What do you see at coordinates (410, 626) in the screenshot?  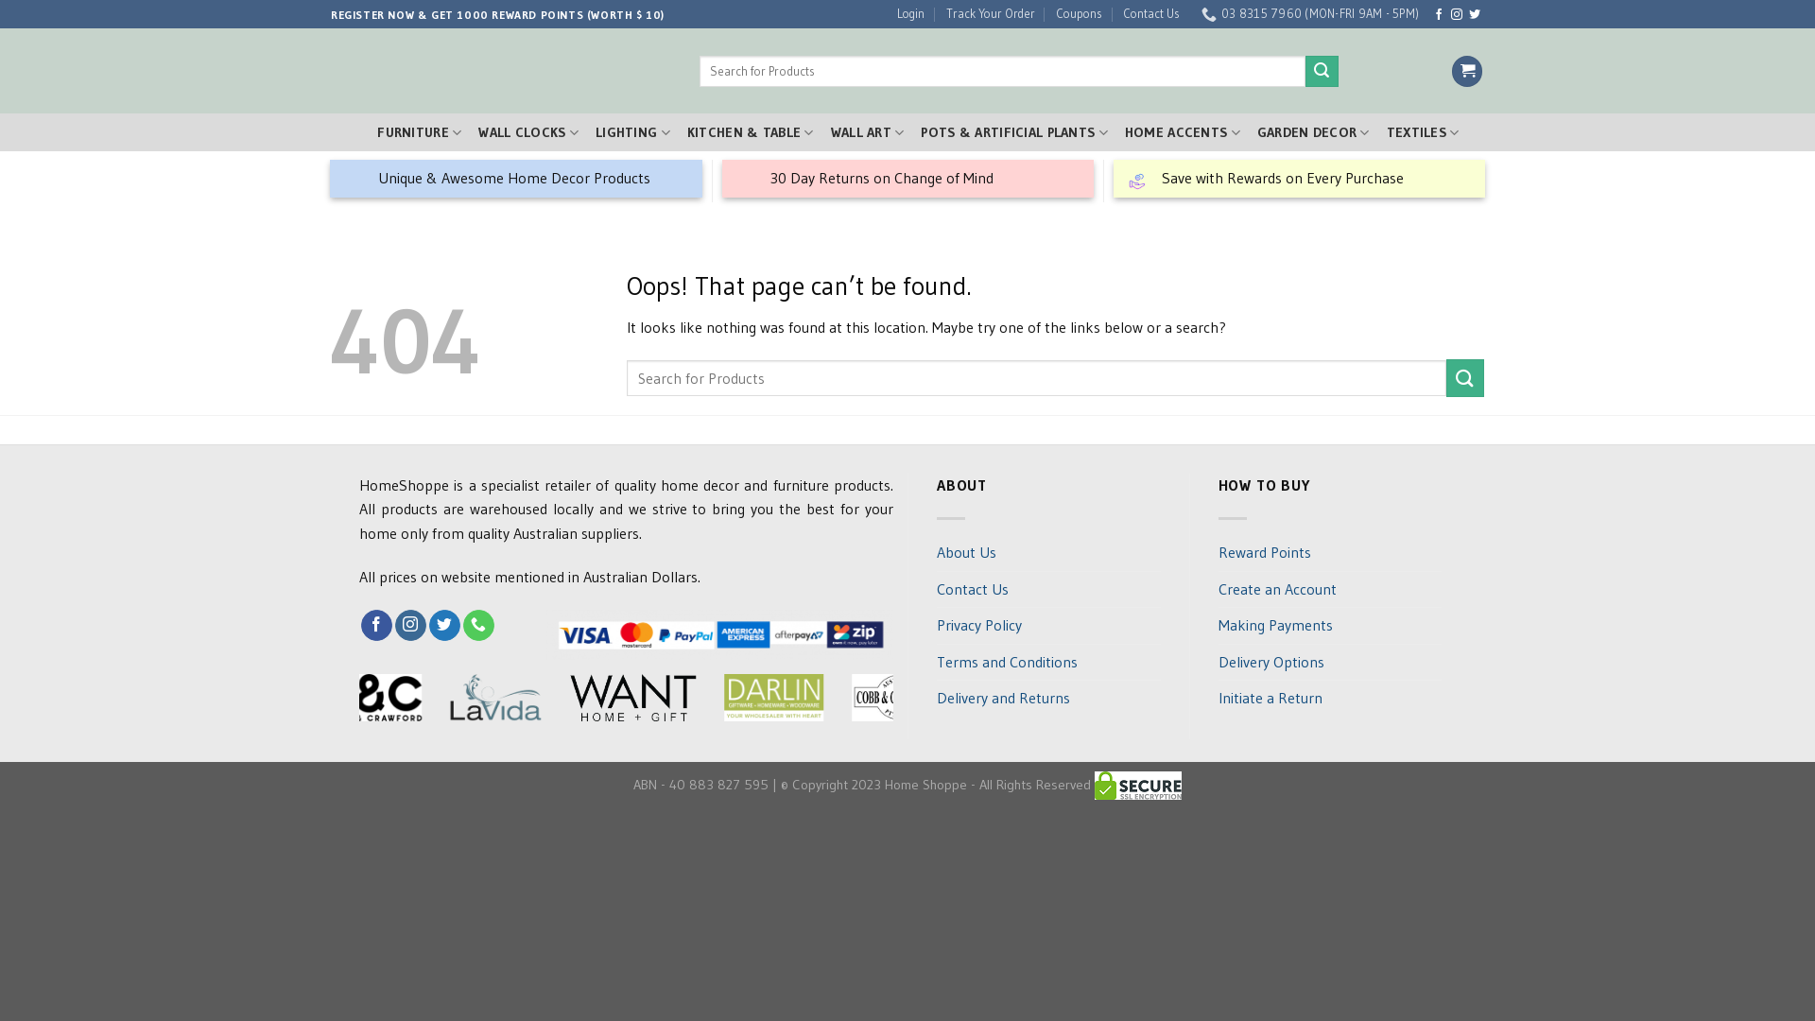 I see `Follow on Instagram` at bounding box center [410, 626].